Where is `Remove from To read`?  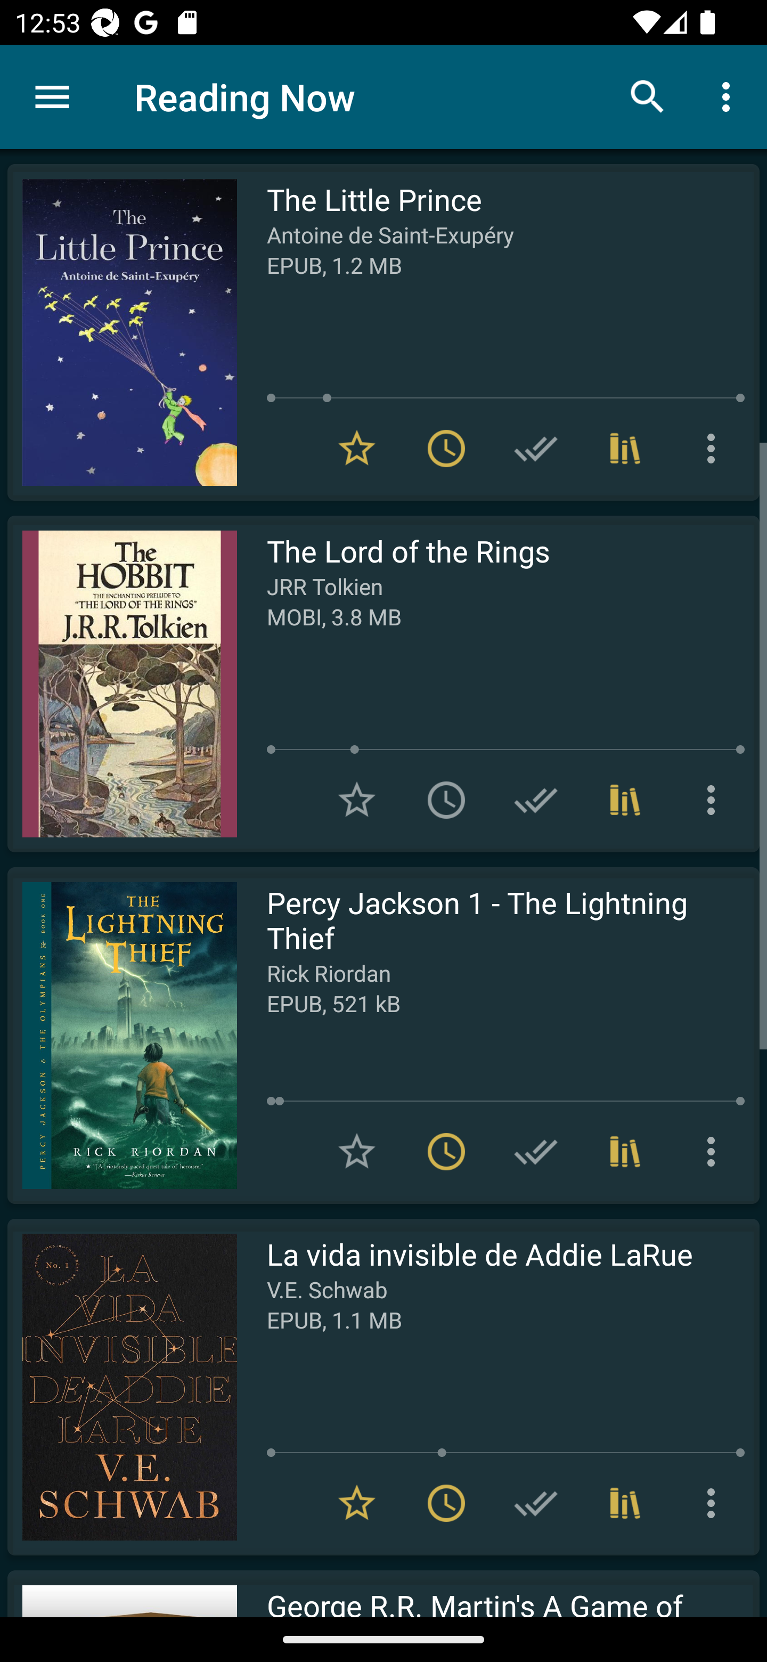
Remove from To read is located at coordinates (446, 1152).